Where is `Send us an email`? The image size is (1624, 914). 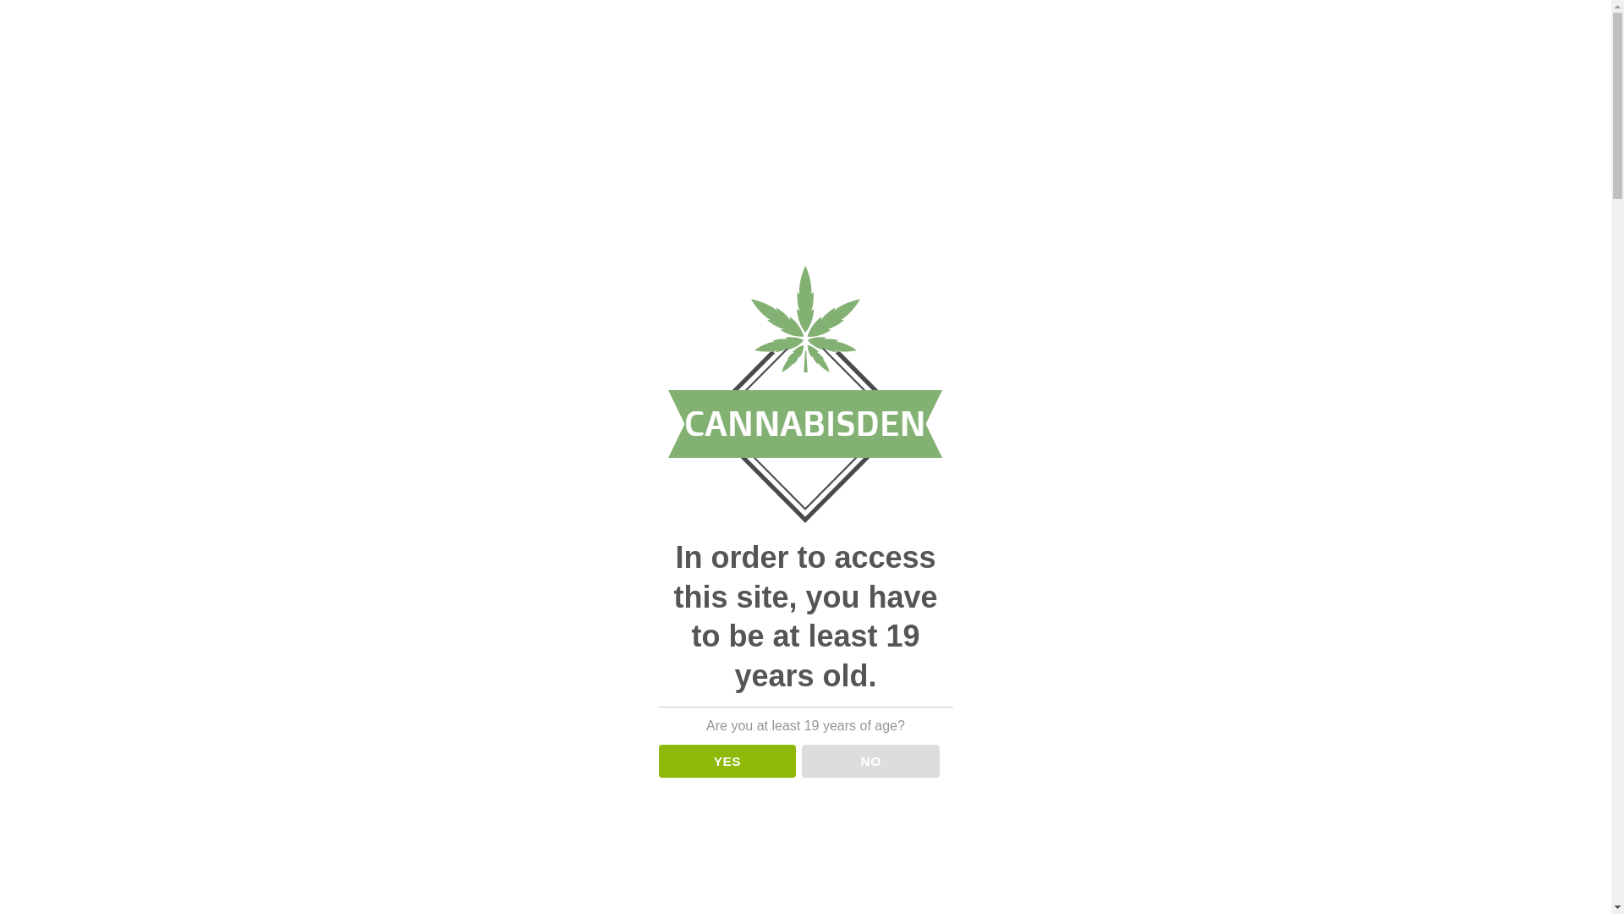
Send us an email is located at coordinates (1584, 21).